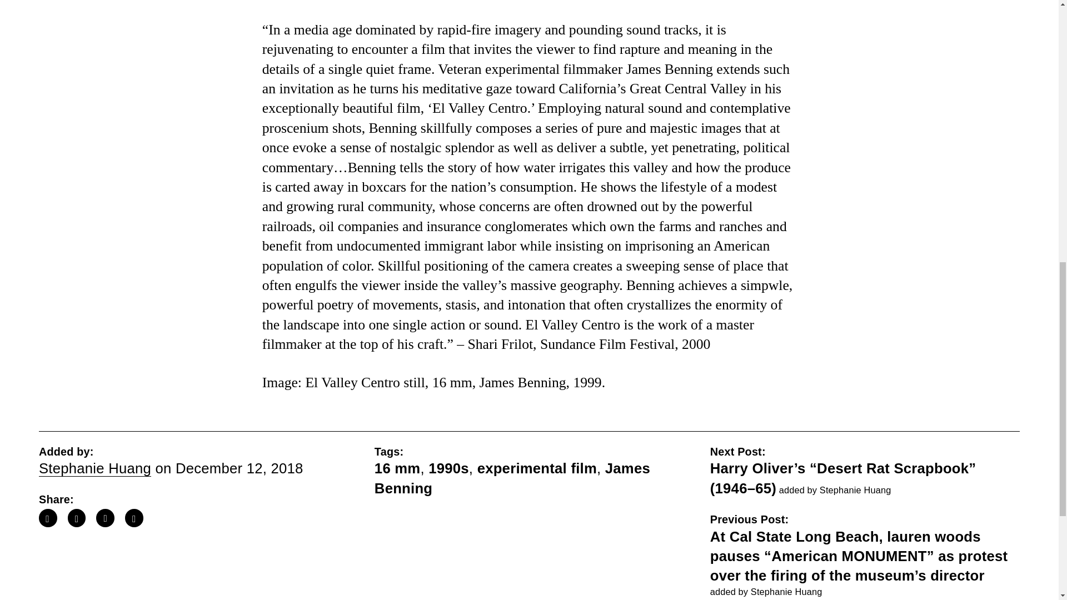 This screenshot has width=1067, height=600. What do you see at coordinates (512, 478) in the screenshot?
I see `James Benning` at bounding box center [512, 478].